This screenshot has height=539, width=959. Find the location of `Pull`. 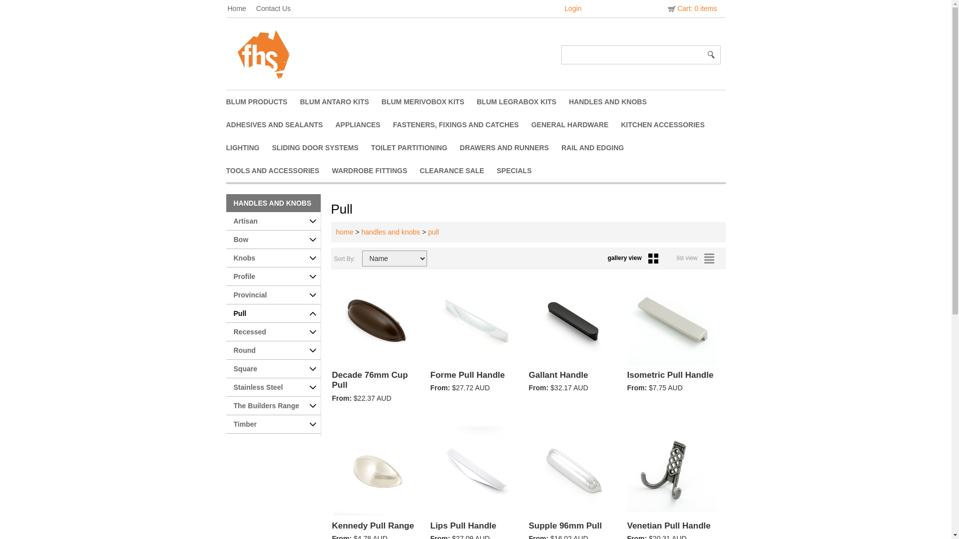

Pull is located at coordinates (273, 313).